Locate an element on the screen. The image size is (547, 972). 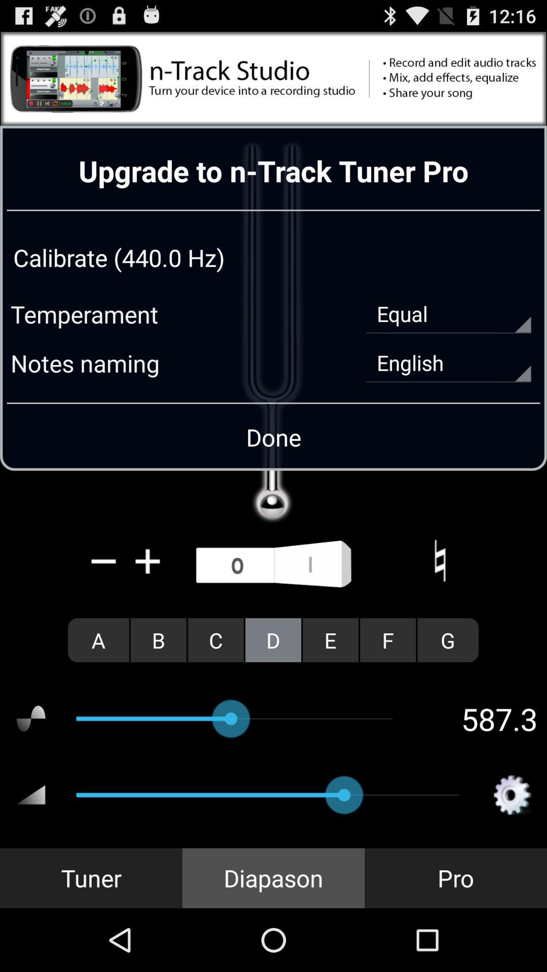
increase volume on the tuner is located at coordinates (148, 561).